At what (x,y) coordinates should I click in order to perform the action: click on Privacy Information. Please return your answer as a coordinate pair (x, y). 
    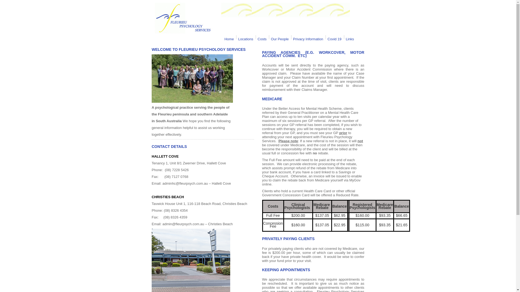
    Looking at the image, I should click on (308, 39).